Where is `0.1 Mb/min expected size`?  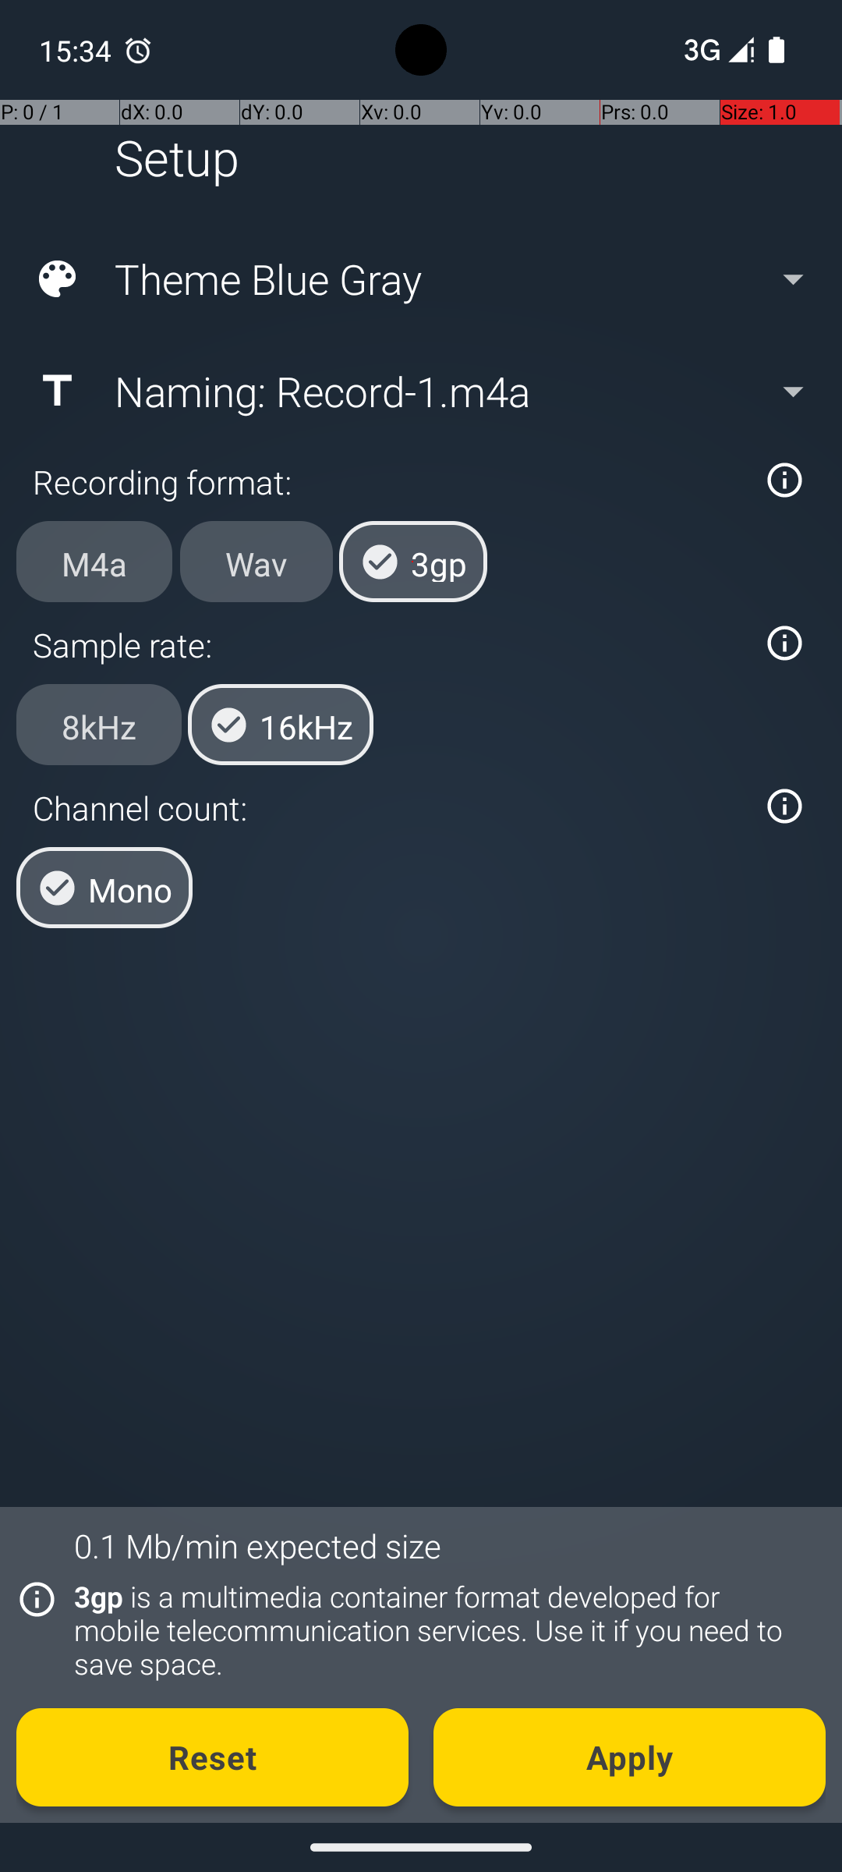
0.1 Mb/min expected size is located at coordinates (257, 1546).